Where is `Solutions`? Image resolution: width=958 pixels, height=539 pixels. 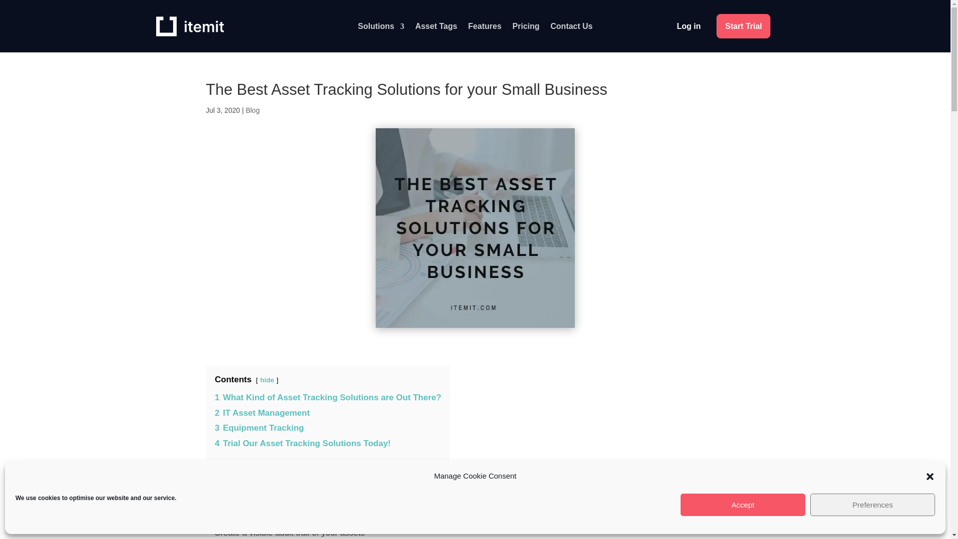
Solutions is located at coordinates (381, 28).